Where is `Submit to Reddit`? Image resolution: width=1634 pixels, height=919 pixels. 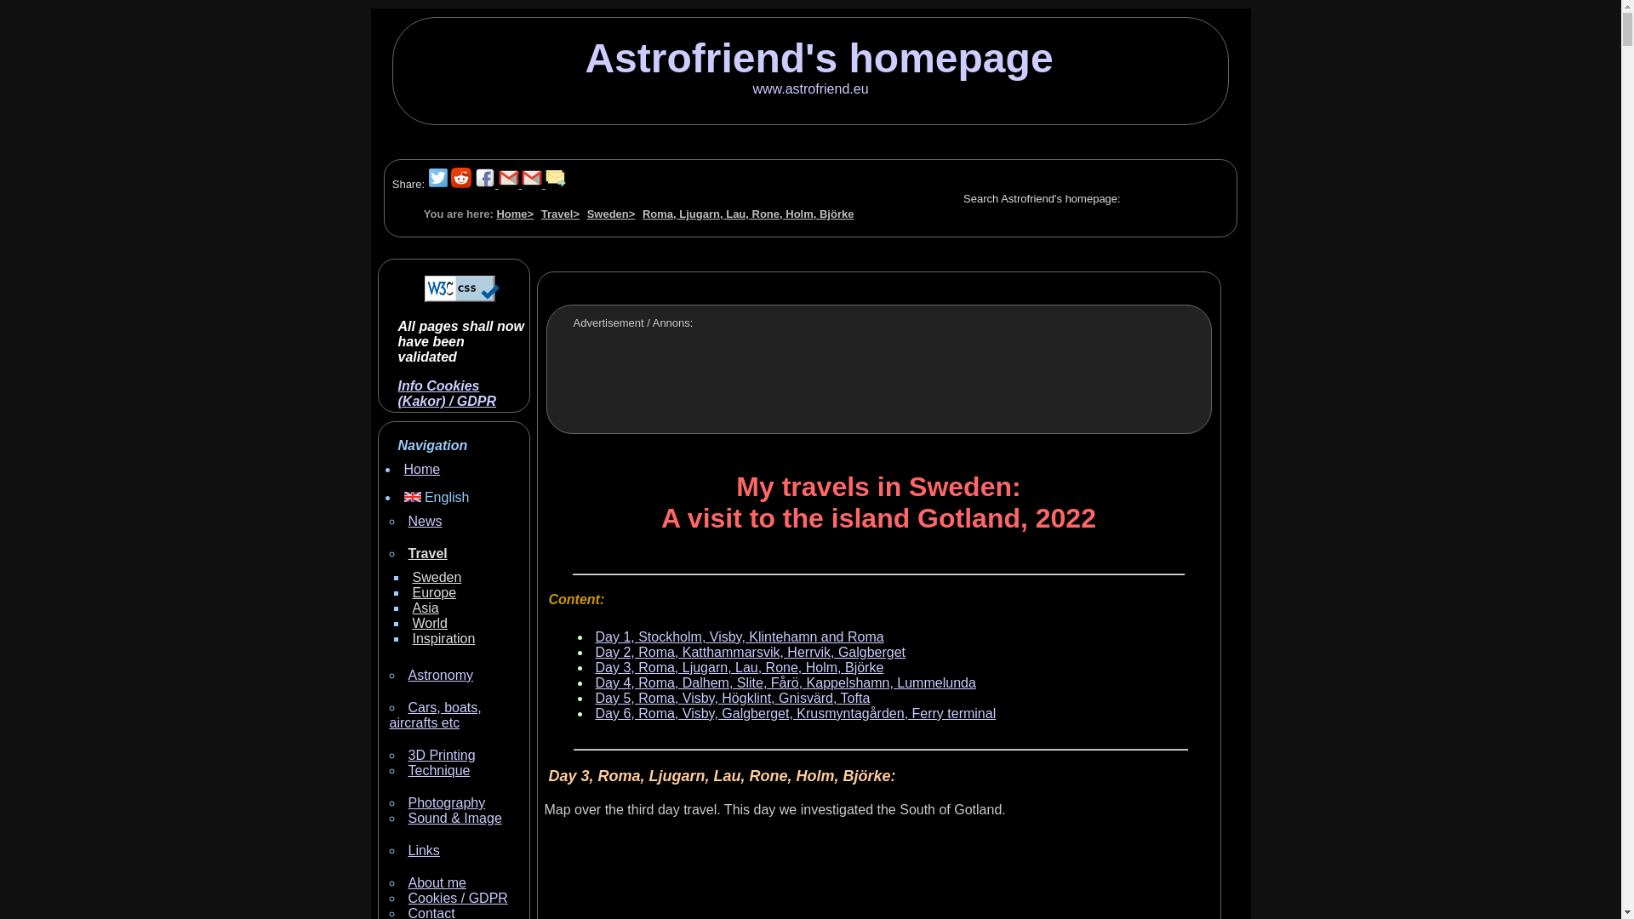 Submit to Reddit is located at coordinates (461, 184).